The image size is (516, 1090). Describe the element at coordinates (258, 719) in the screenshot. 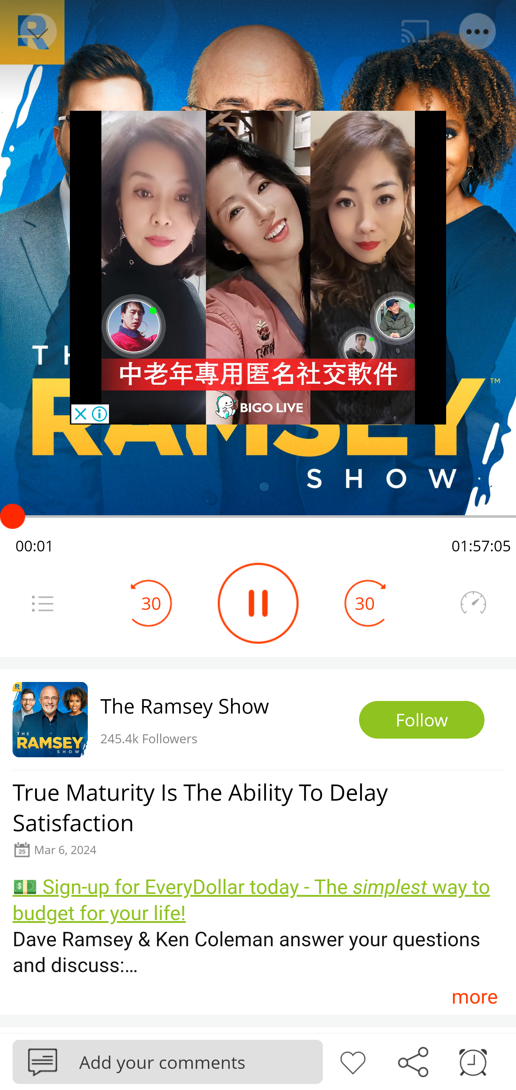

I see `The Ramsey Show 245.4k Followers Follow` at that location.